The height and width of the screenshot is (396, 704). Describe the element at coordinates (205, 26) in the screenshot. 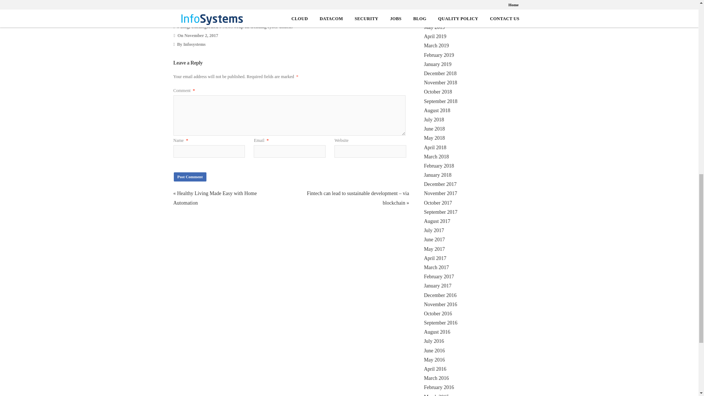

I see `Uncategorized` at that location.